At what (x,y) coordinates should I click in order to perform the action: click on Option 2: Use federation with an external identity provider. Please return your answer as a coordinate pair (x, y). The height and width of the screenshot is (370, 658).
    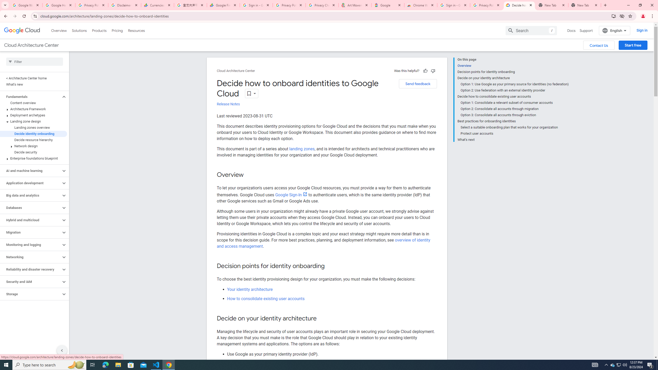
    Looking at the image, I should click on (515, 90).